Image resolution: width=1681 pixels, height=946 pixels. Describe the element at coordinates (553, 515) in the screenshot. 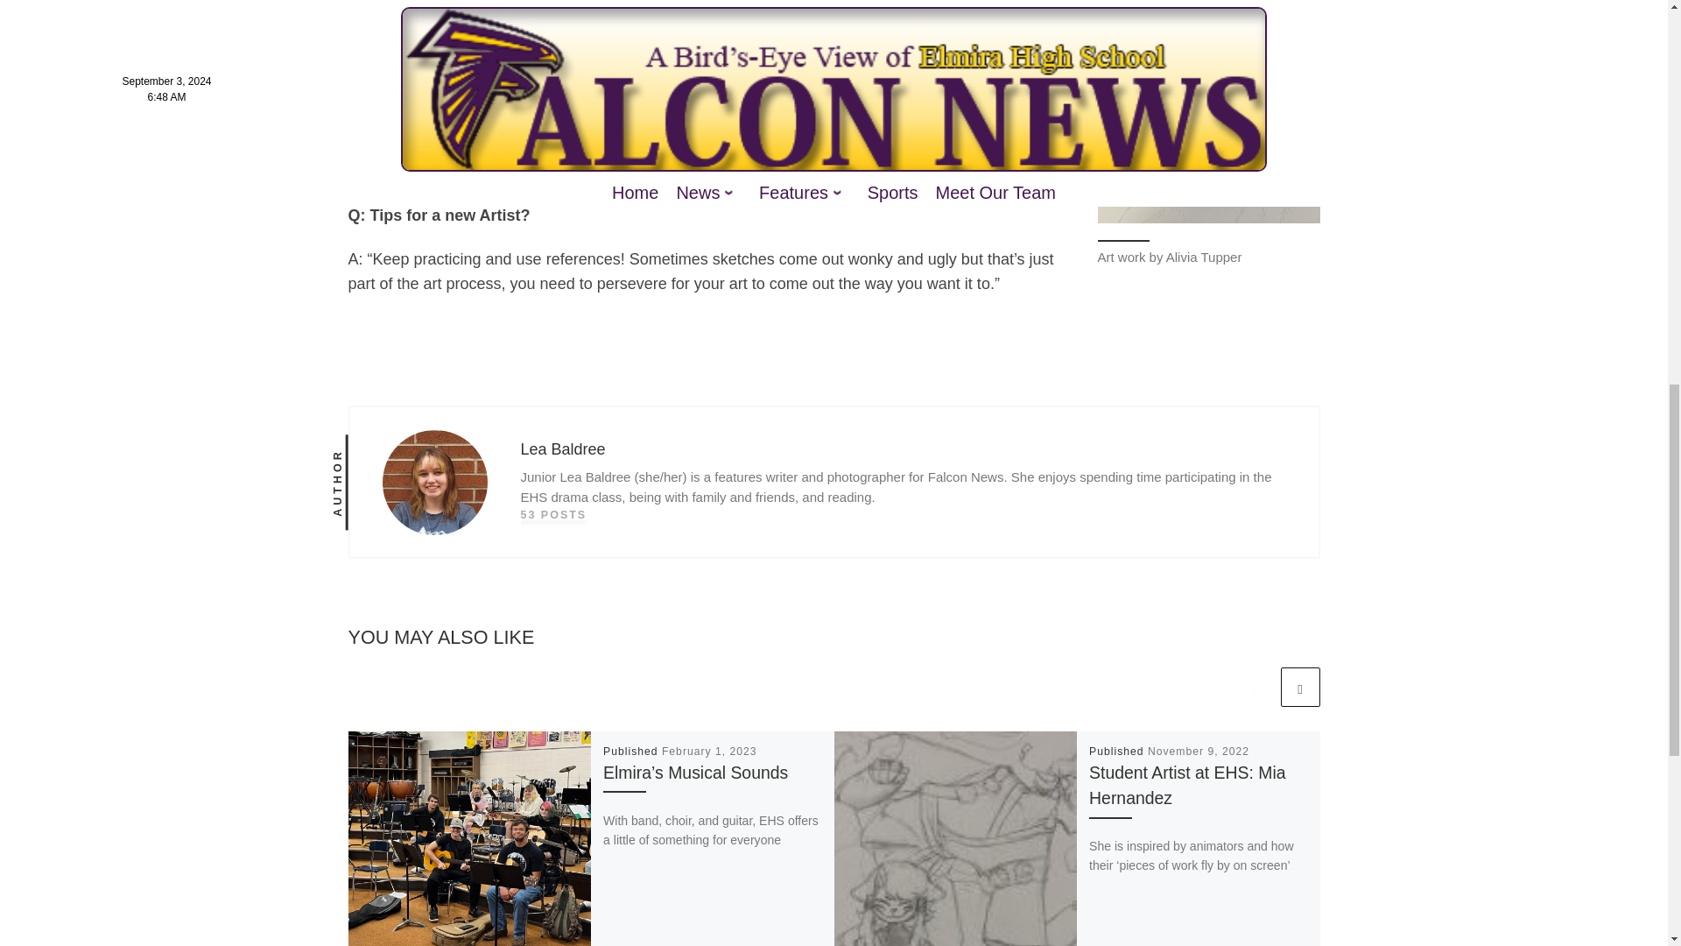

I see `View all the posts of the author` at that location.